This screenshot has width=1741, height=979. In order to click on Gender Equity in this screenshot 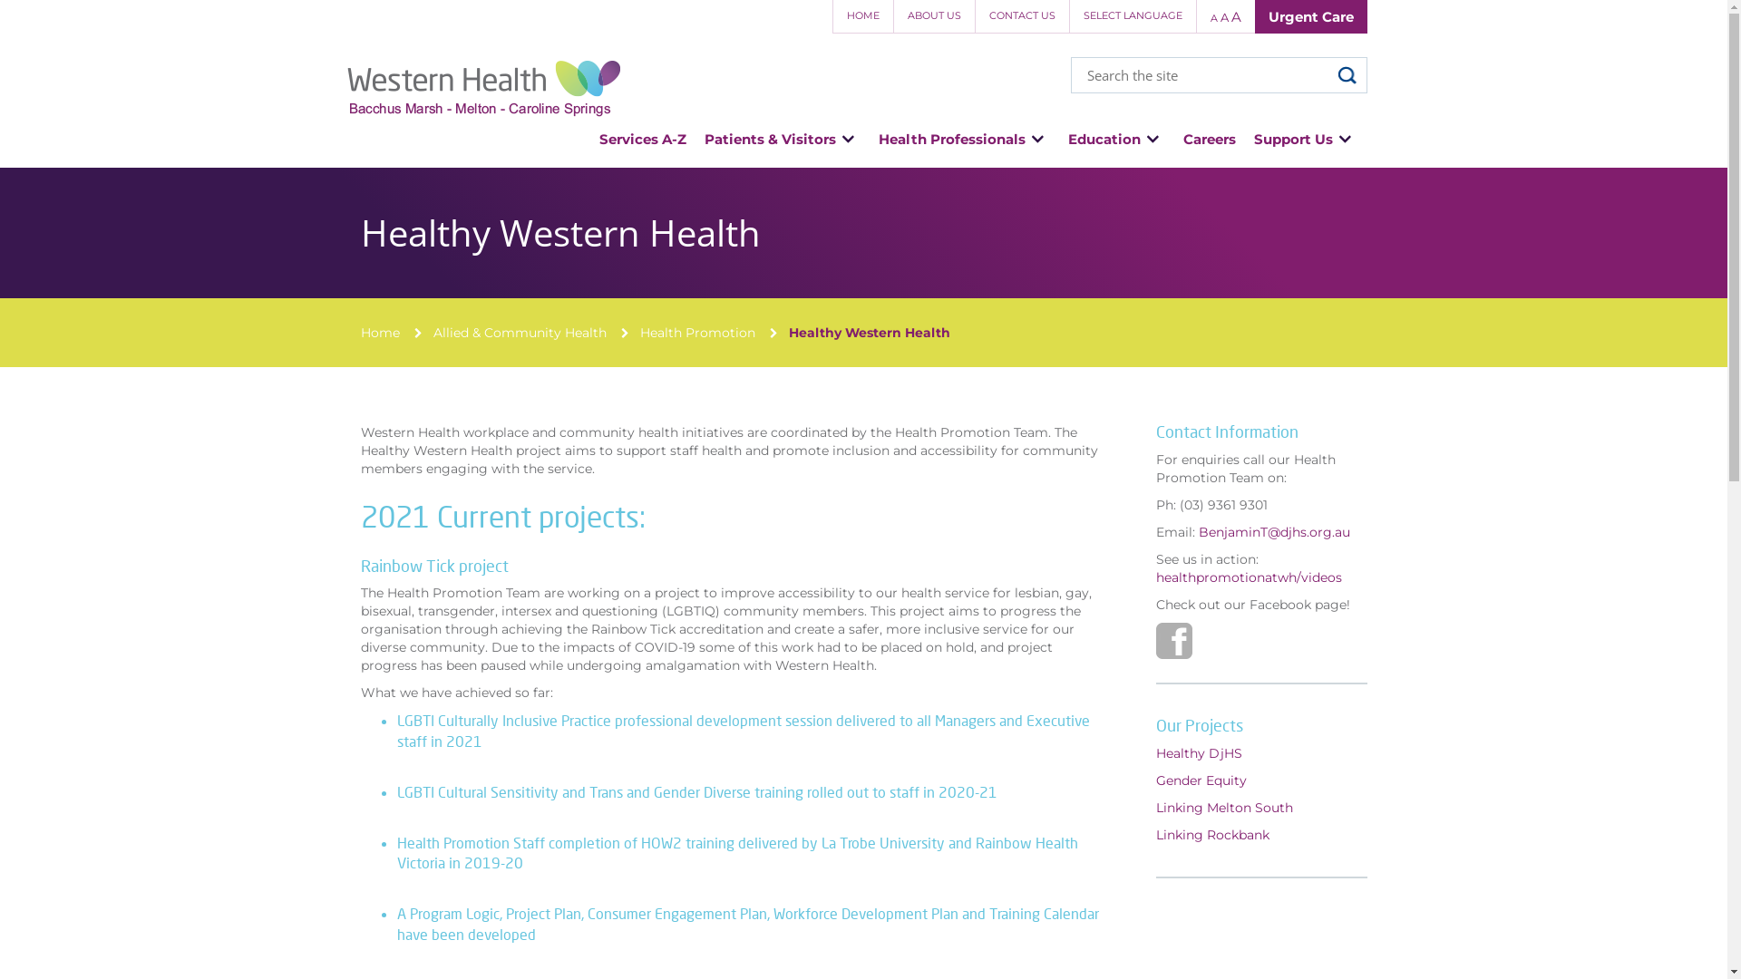, I will do `click(1201, 780)`.